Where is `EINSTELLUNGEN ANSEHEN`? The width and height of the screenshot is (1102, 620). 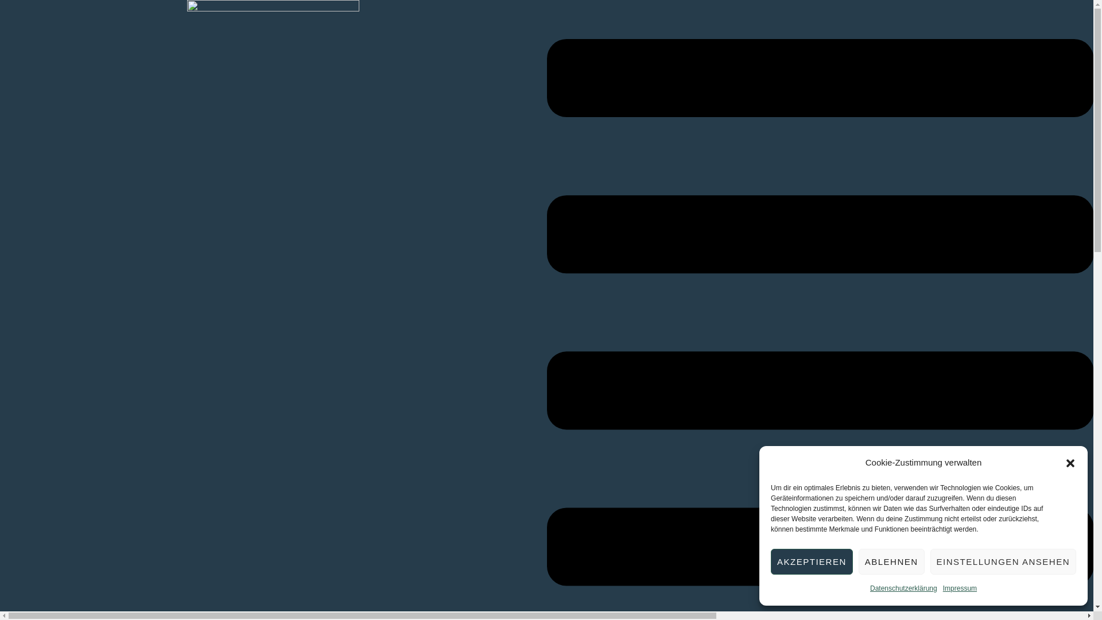
EINSTELLUNGEN ANSEHEN is located at coordinates (1003, 561).